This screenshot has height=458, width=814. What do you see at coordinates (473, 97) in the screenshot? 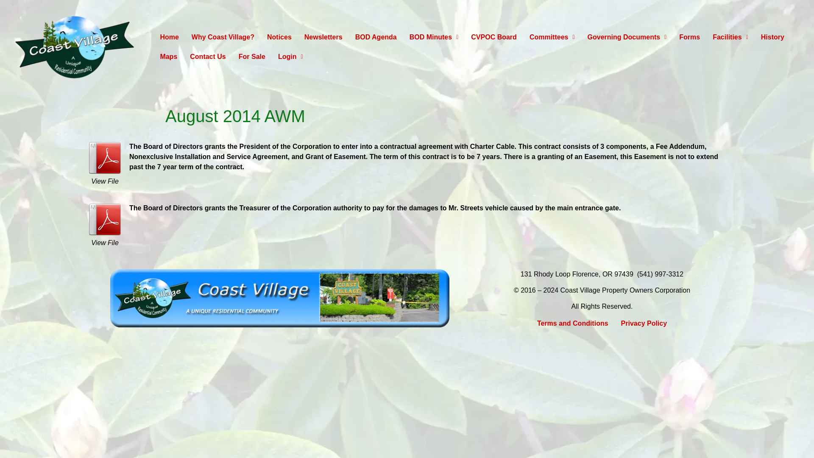
I see `Committees` at bounding box center [473, 97].